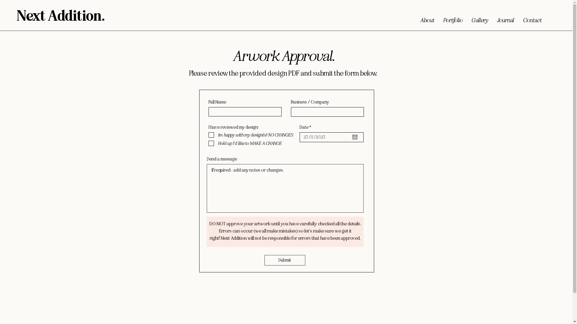  I want to click on Journal, so click(505, 19).